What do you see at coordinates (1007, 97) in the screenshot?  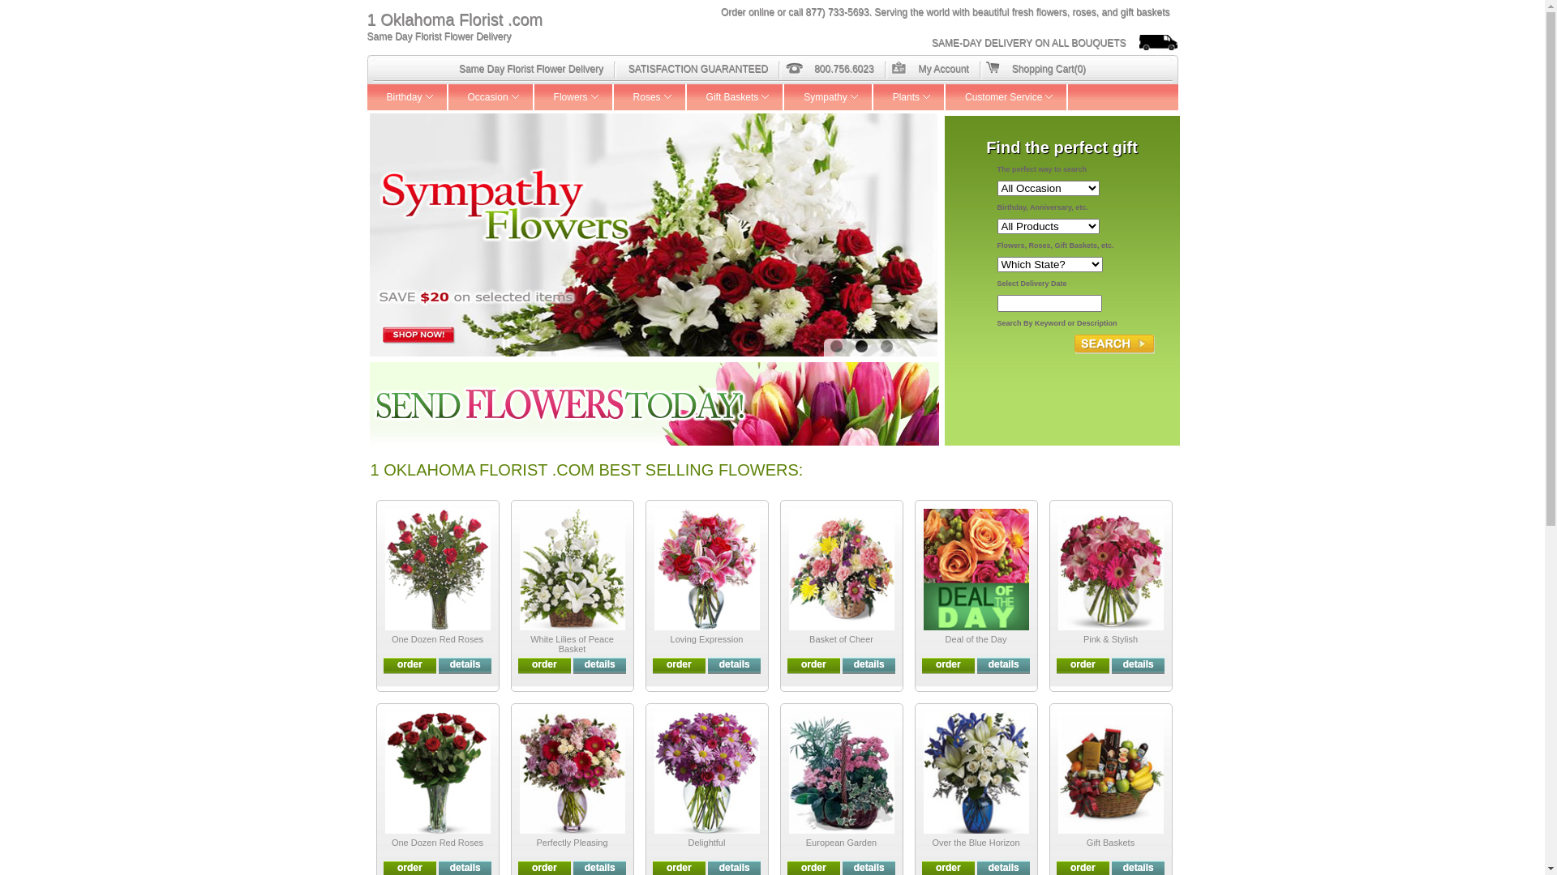 I see `Customer Service` at bounding box center [1007, 97].